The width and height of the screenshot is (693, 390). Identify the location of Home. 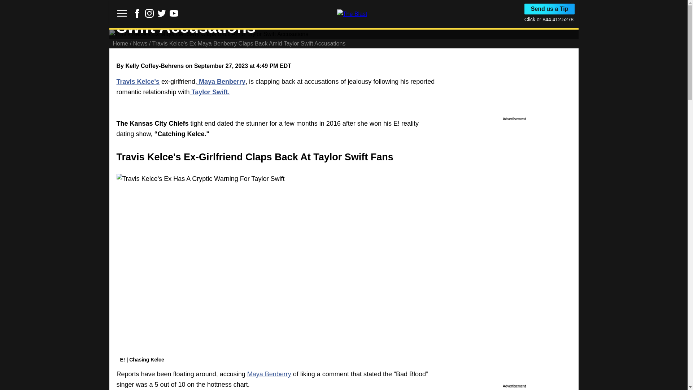
(120, 43).